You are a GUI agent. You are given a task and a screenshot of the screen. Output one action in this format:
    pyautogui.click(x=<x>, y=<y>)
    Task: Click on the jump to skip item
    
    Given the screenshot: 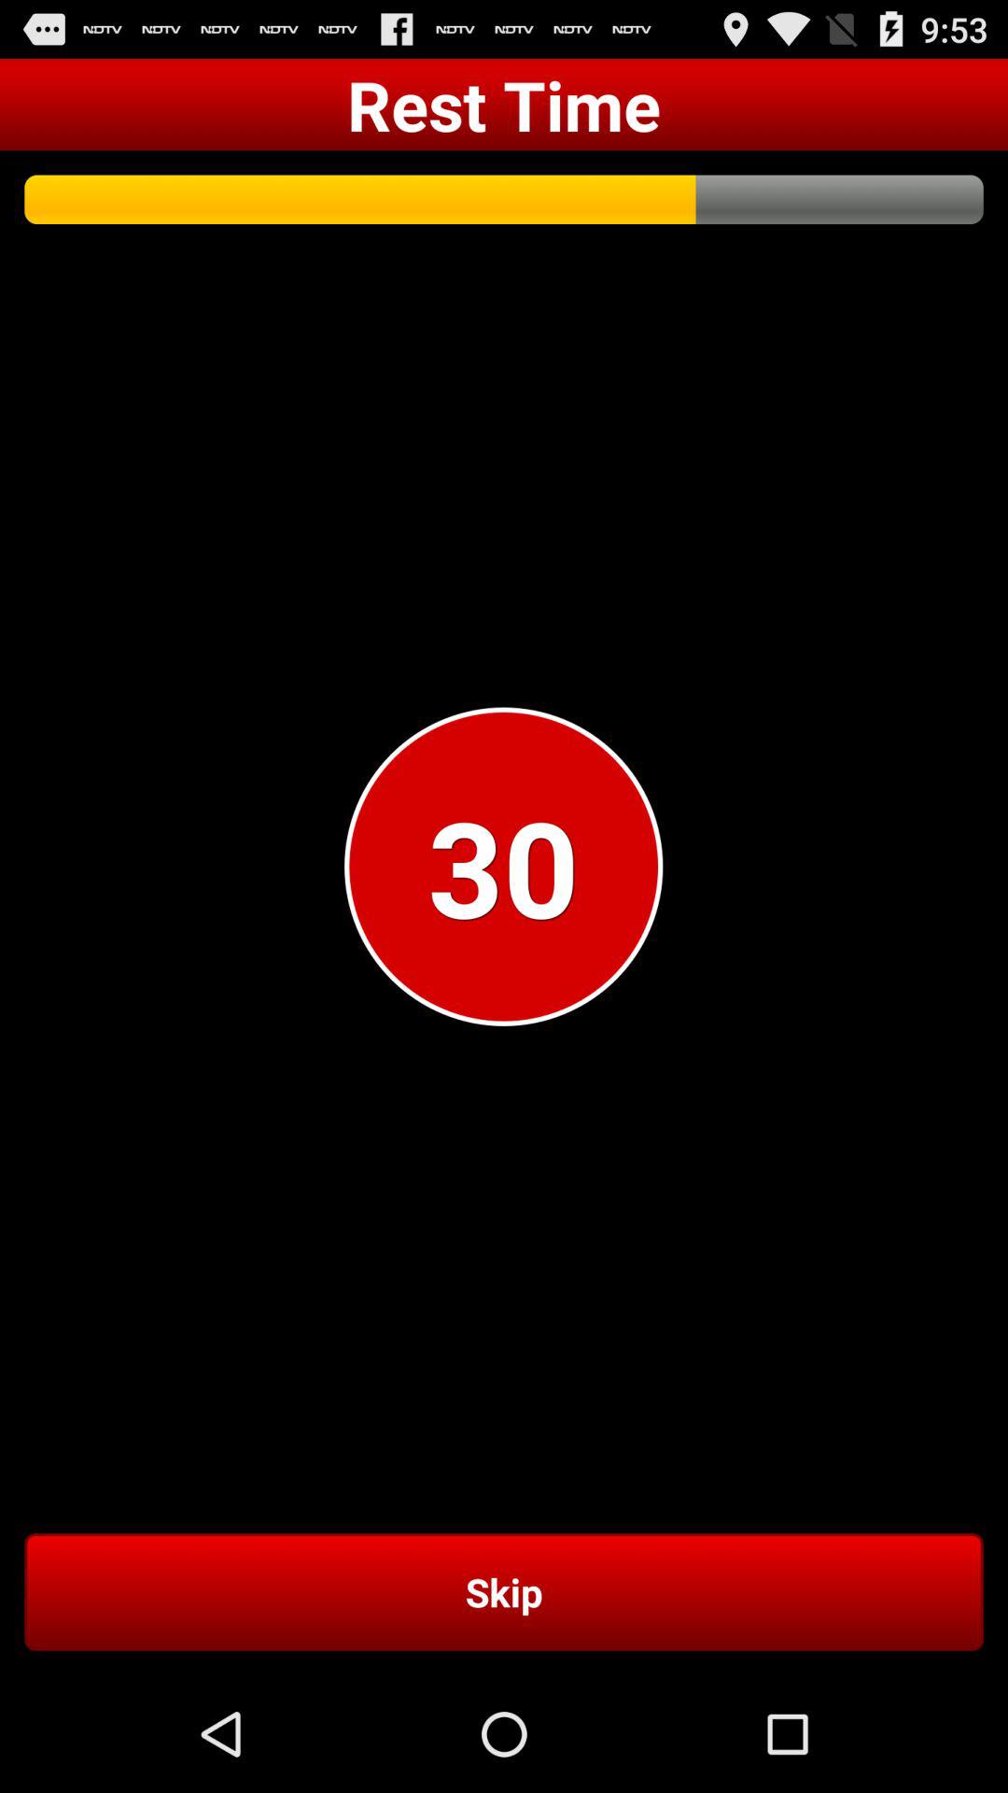 What is the action you would take?
    pyautogui.click(x=504, y=1591)
    